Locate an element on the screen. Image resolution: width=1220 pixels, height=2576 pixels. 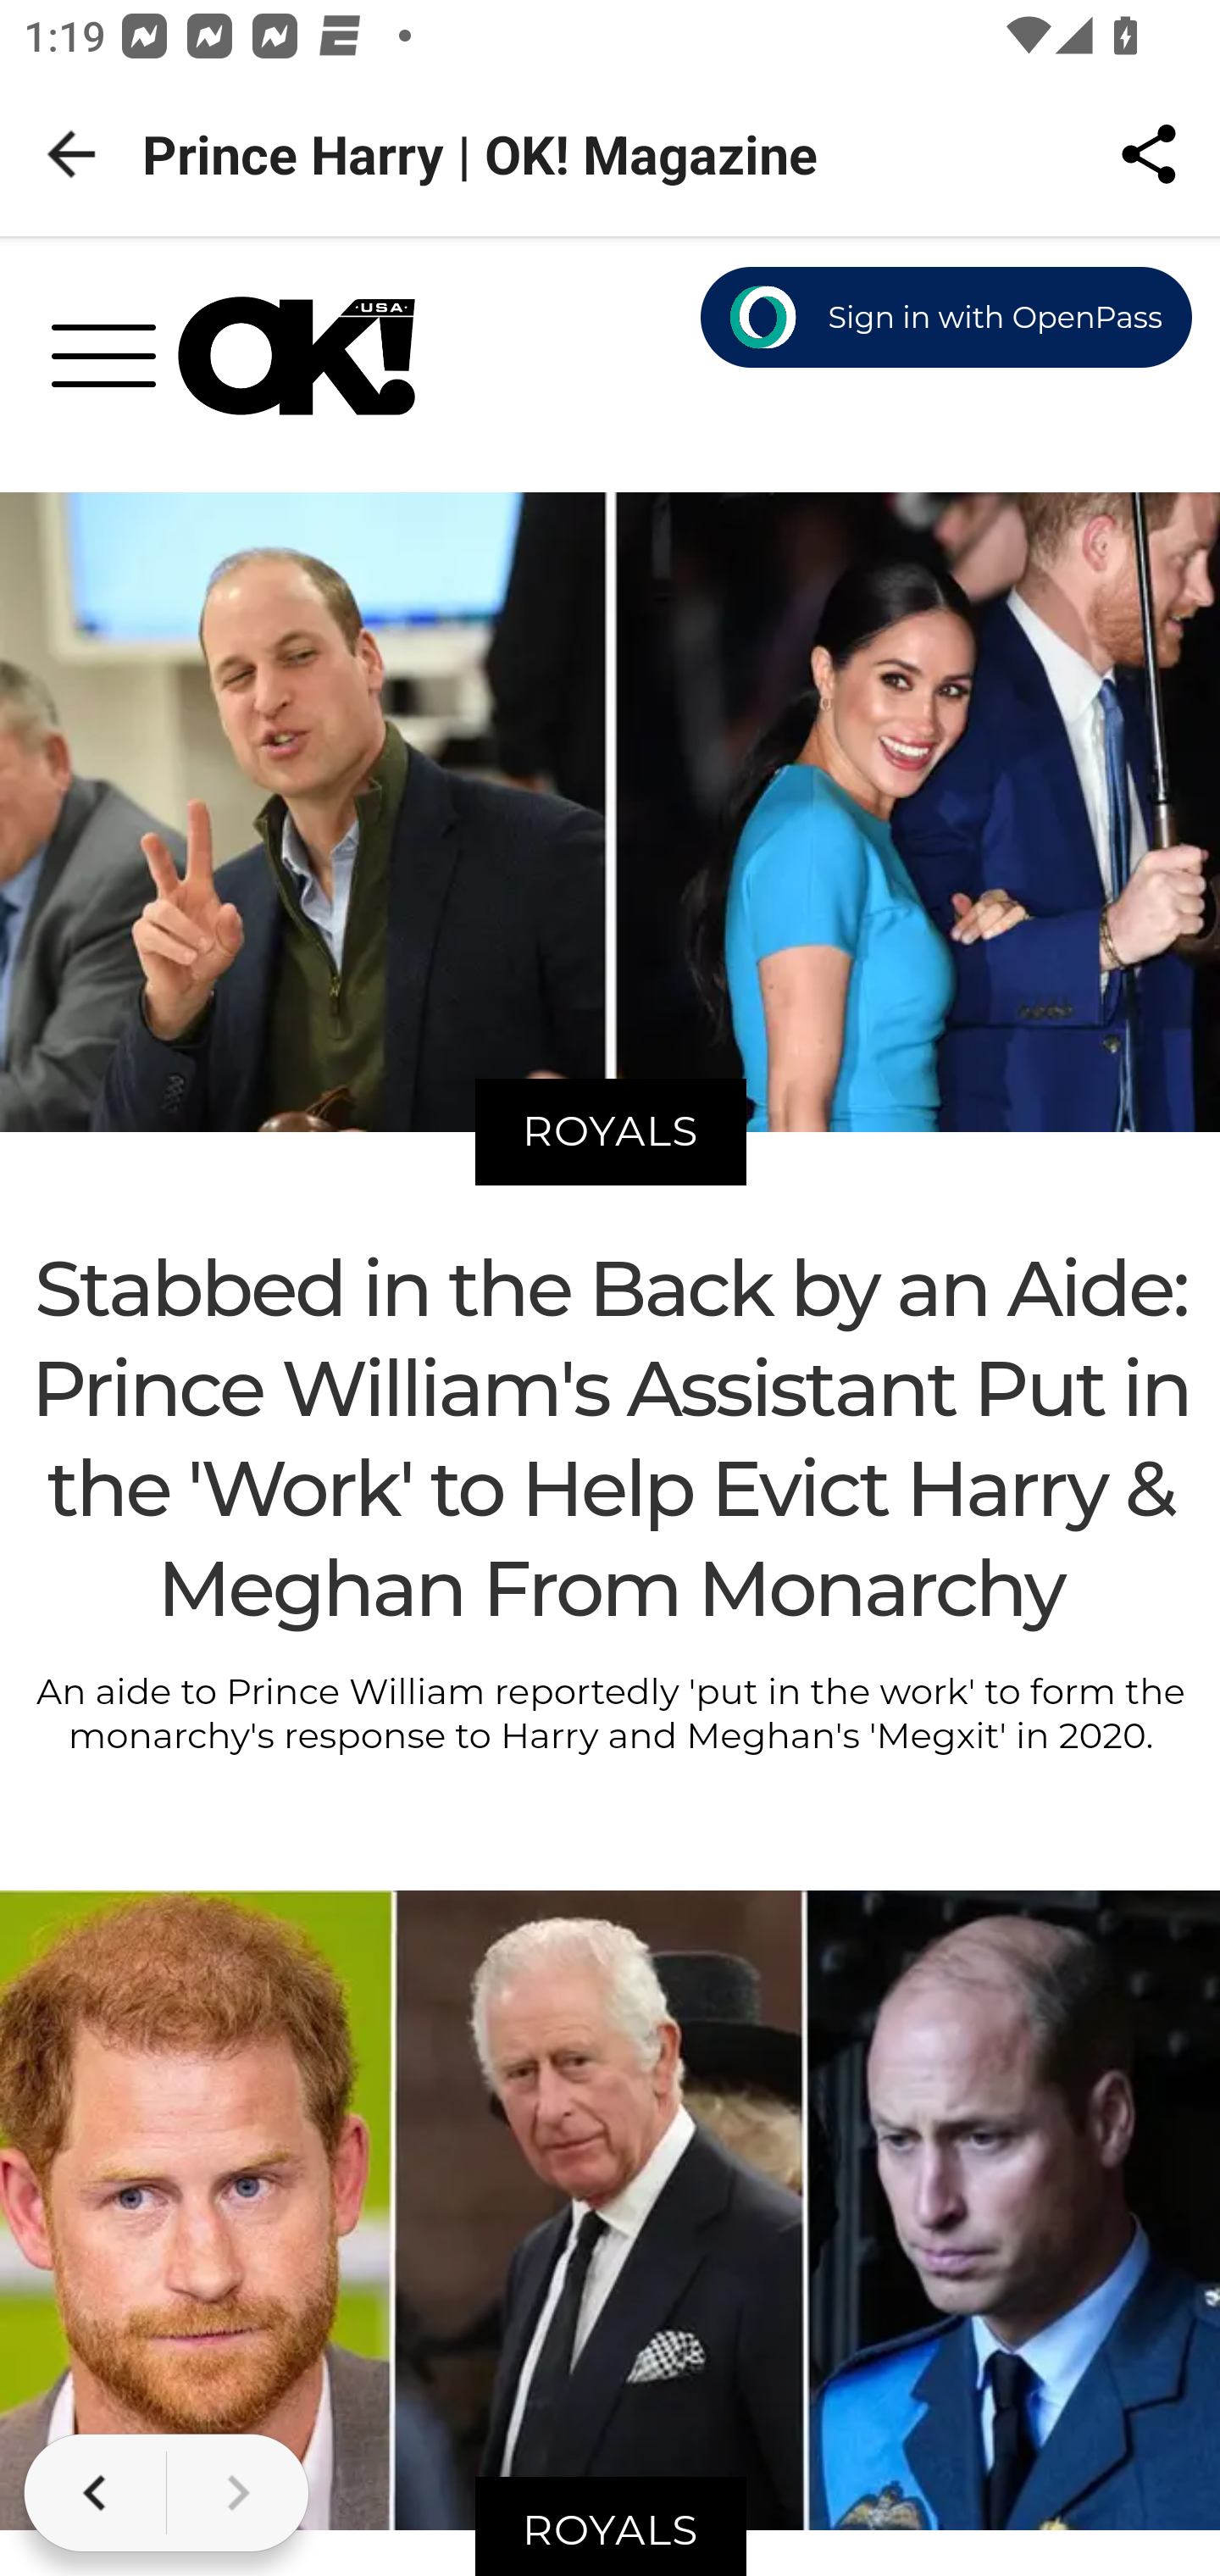
Sign in with OpenPass Button is located at coordinates (947, 319).